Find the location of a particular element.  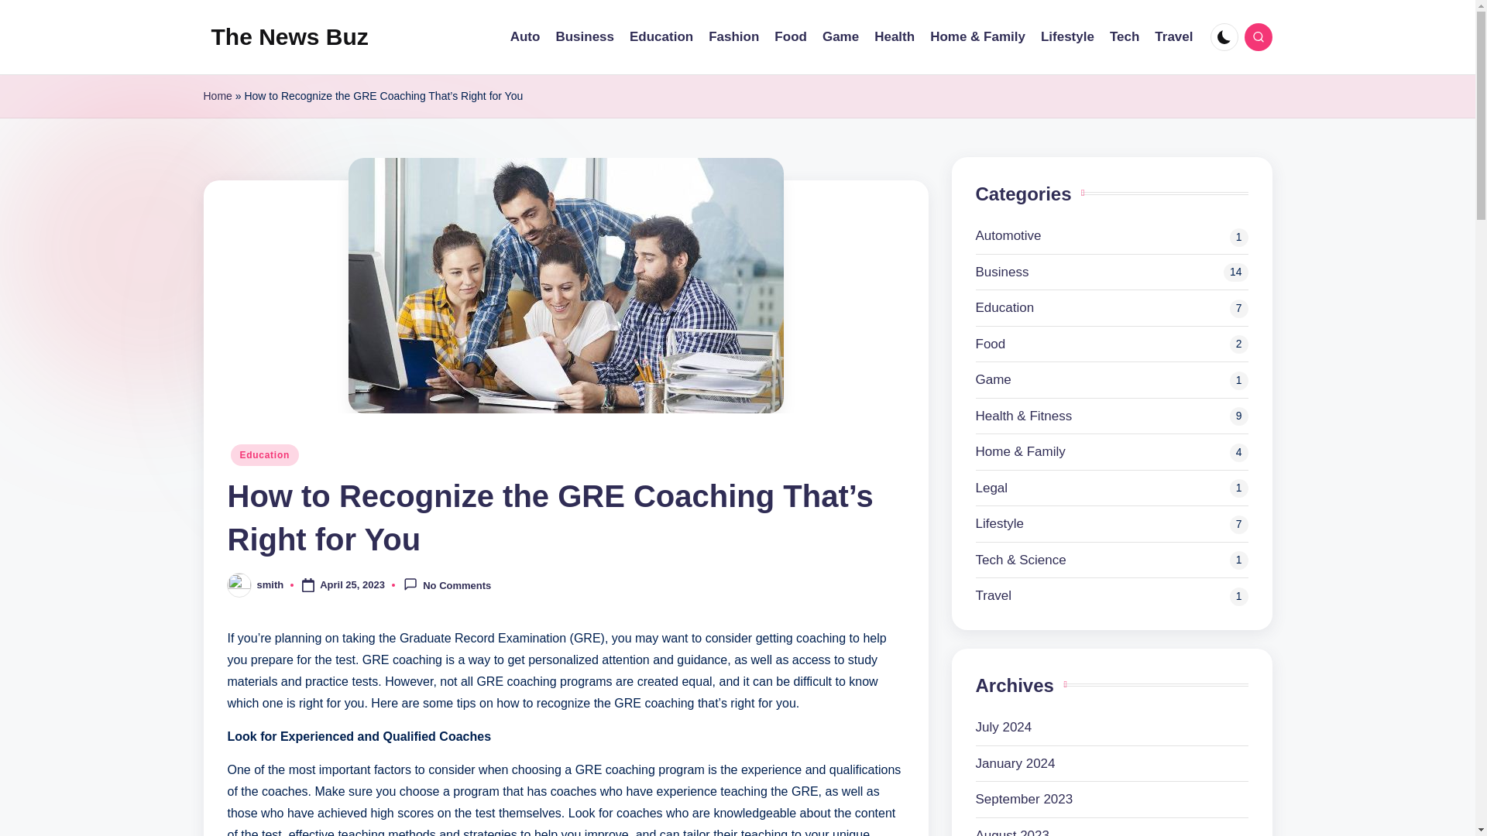

Business is located at coordinates (584, 37).